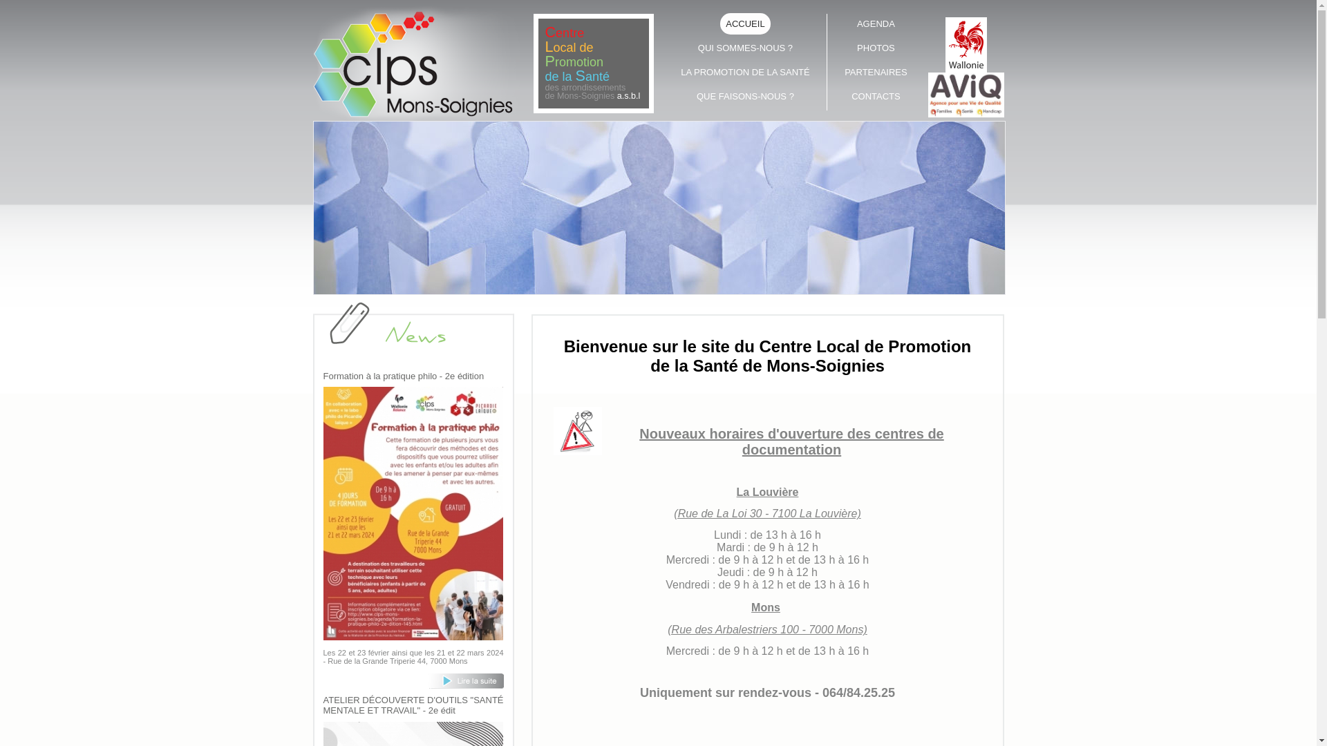 This screenshot has width=1327, height=746. I want to click on AGENDA, so click(876, 23).